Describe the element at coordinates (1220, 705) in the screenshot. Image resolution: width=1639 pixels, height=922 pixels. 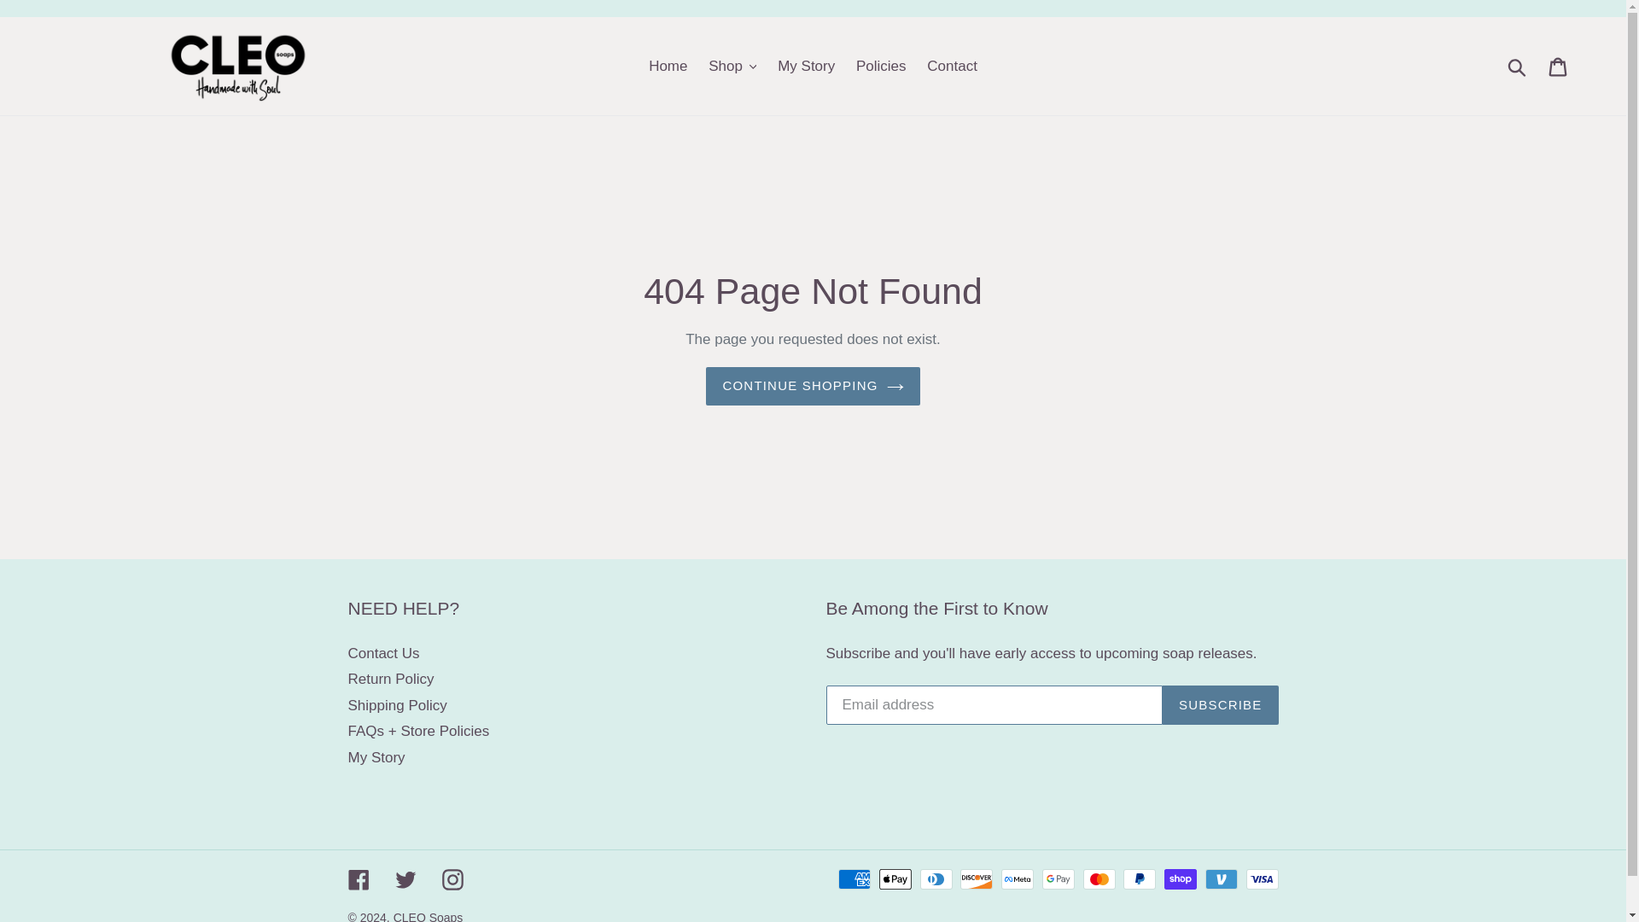
I see `SUBSCRIBE` at that location.